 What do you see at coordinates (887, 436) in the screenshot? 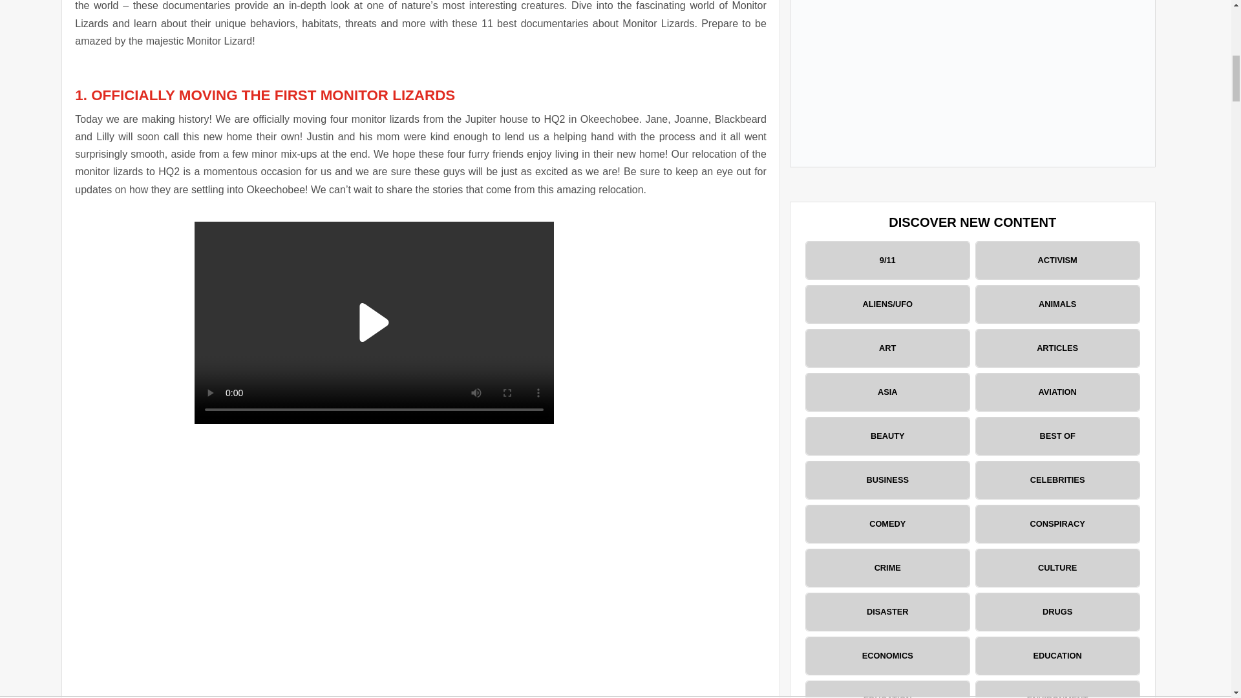
I see `BEAUTY` at bounding box center [887, 436].